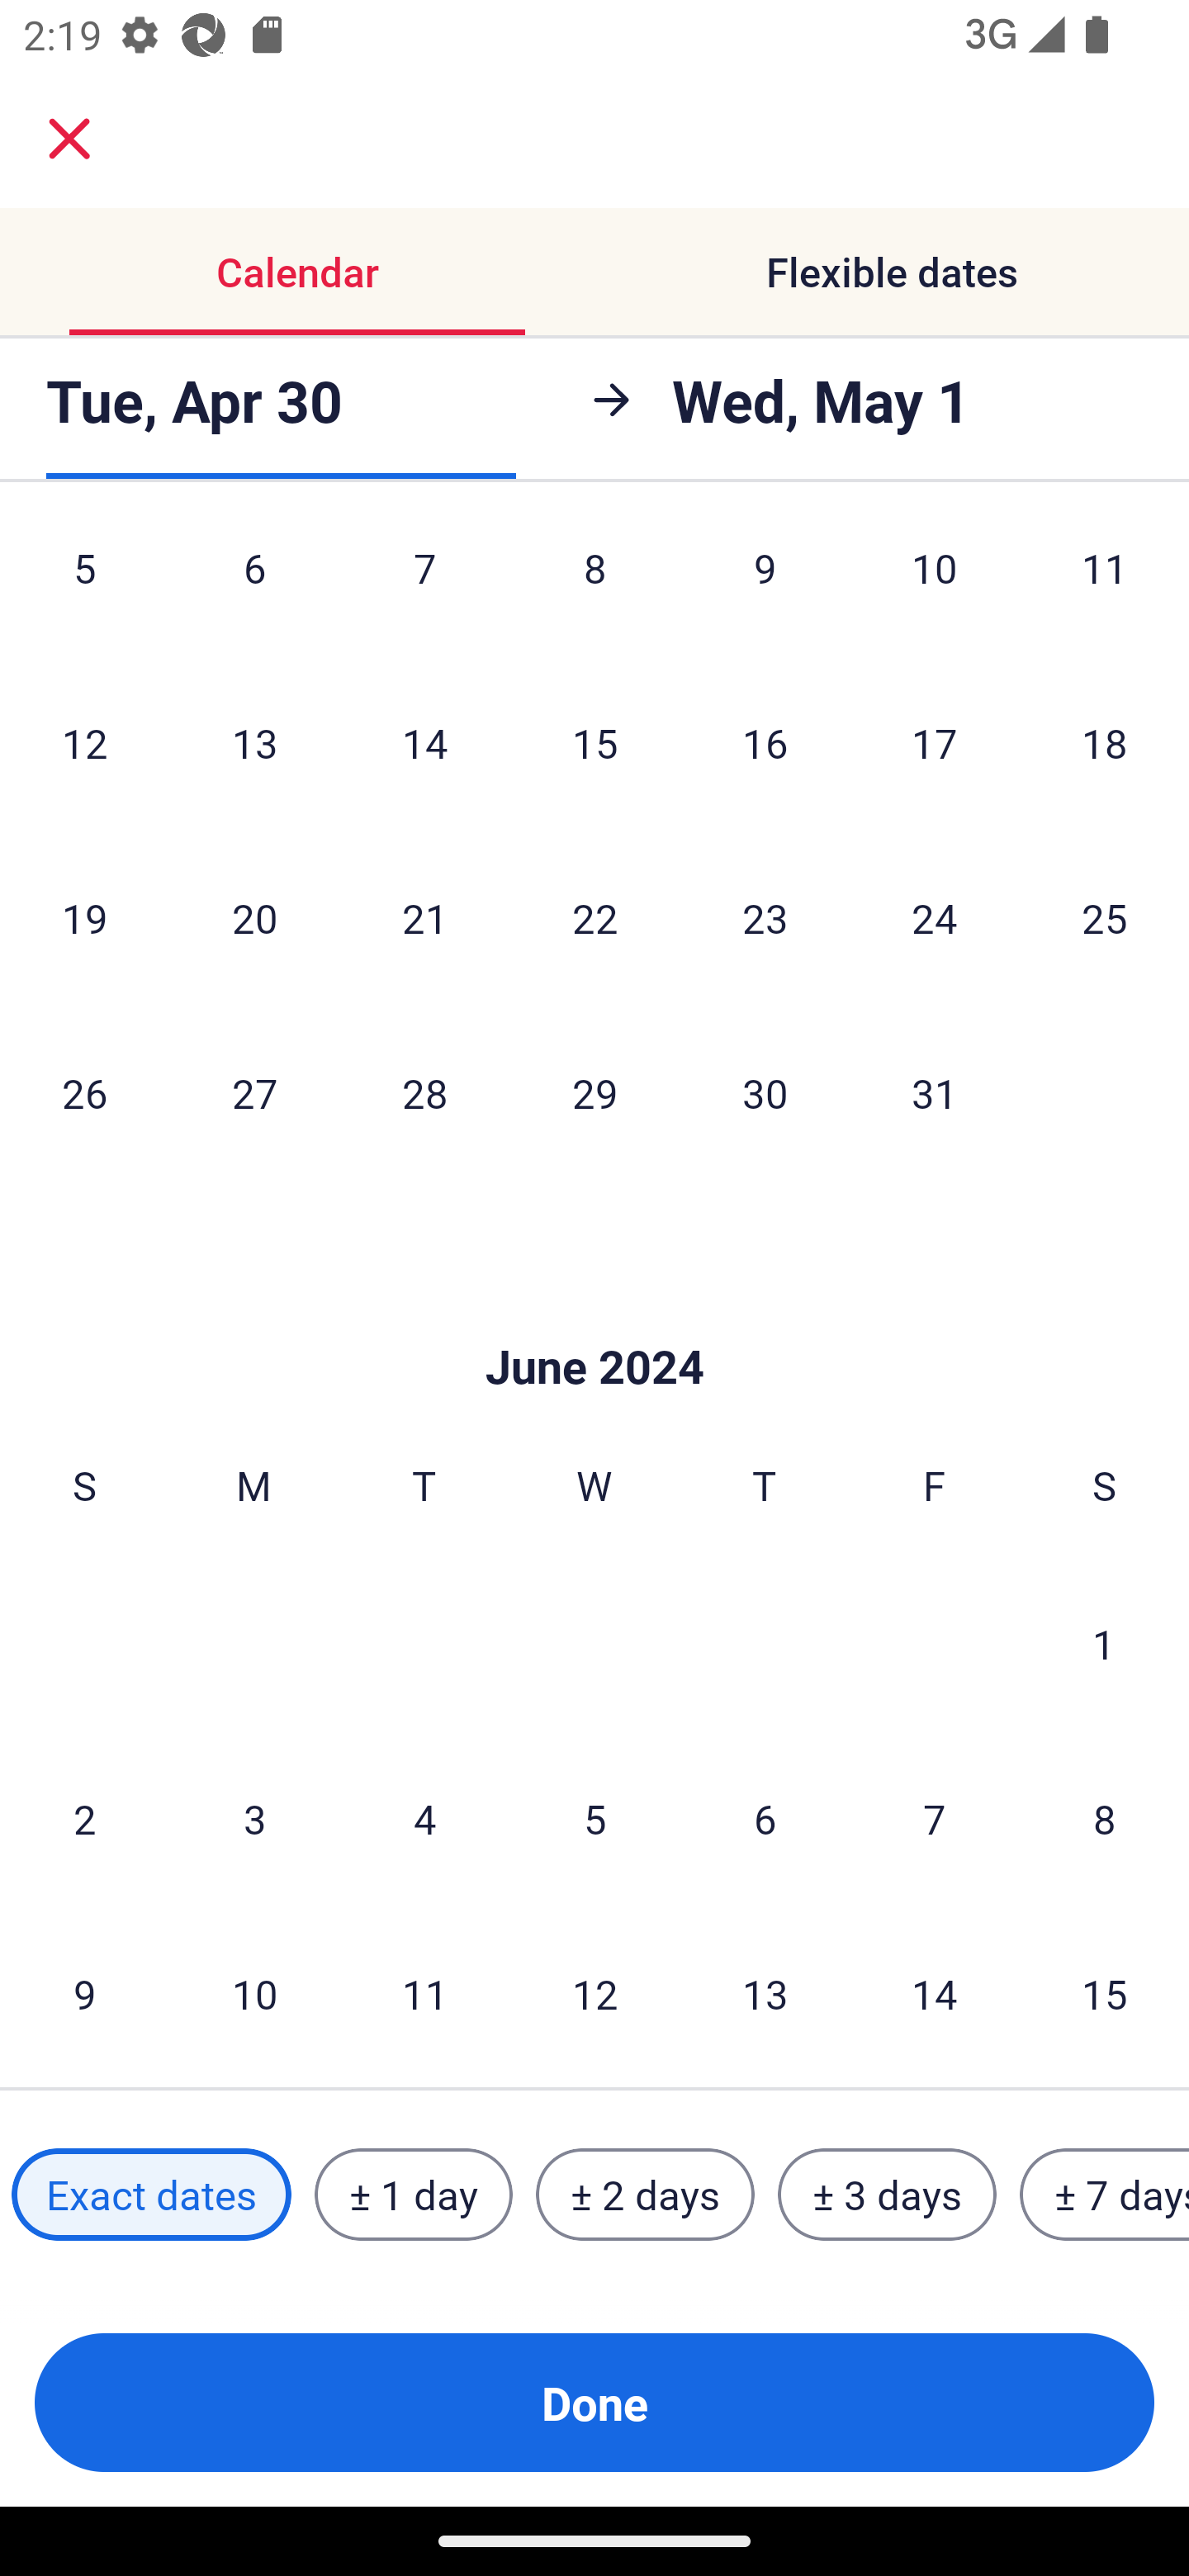 The height and width of the screenshot is (2576, 1189). I want to click on 9 Thursday, May 9, 2024, so click(765, 590).